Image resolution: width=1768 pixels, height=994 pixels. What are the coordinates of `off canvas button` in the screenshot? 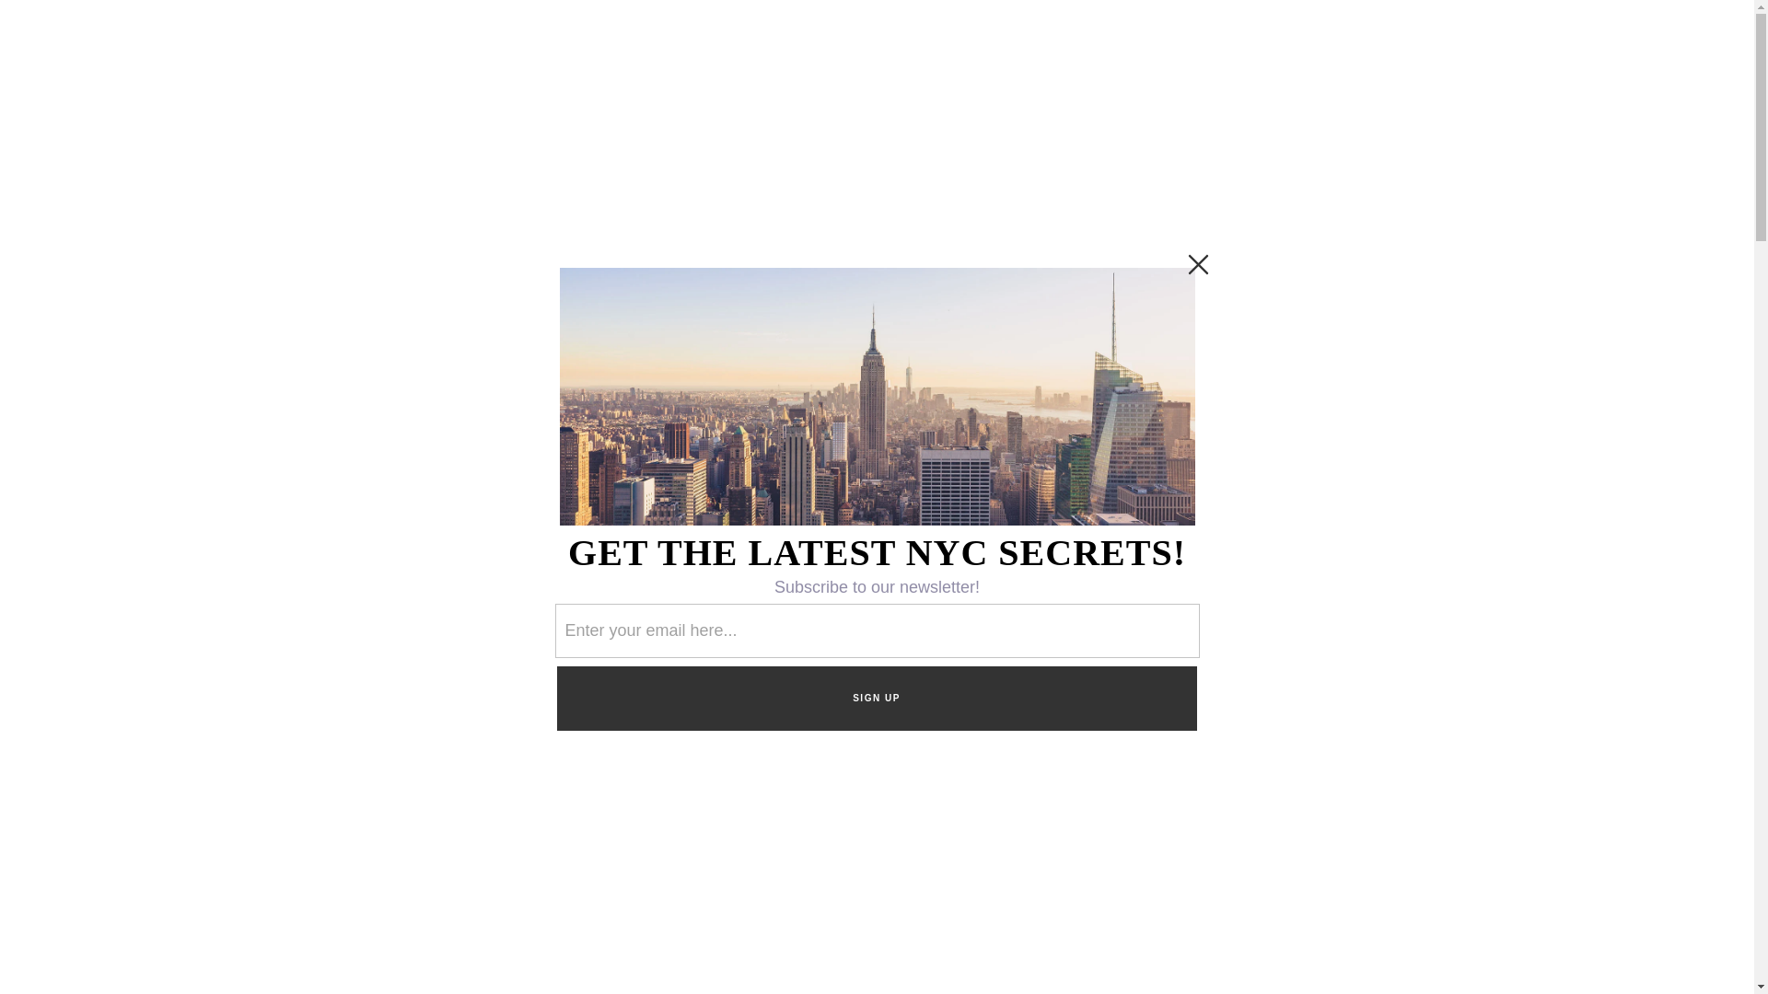 It's located at (112, 83).